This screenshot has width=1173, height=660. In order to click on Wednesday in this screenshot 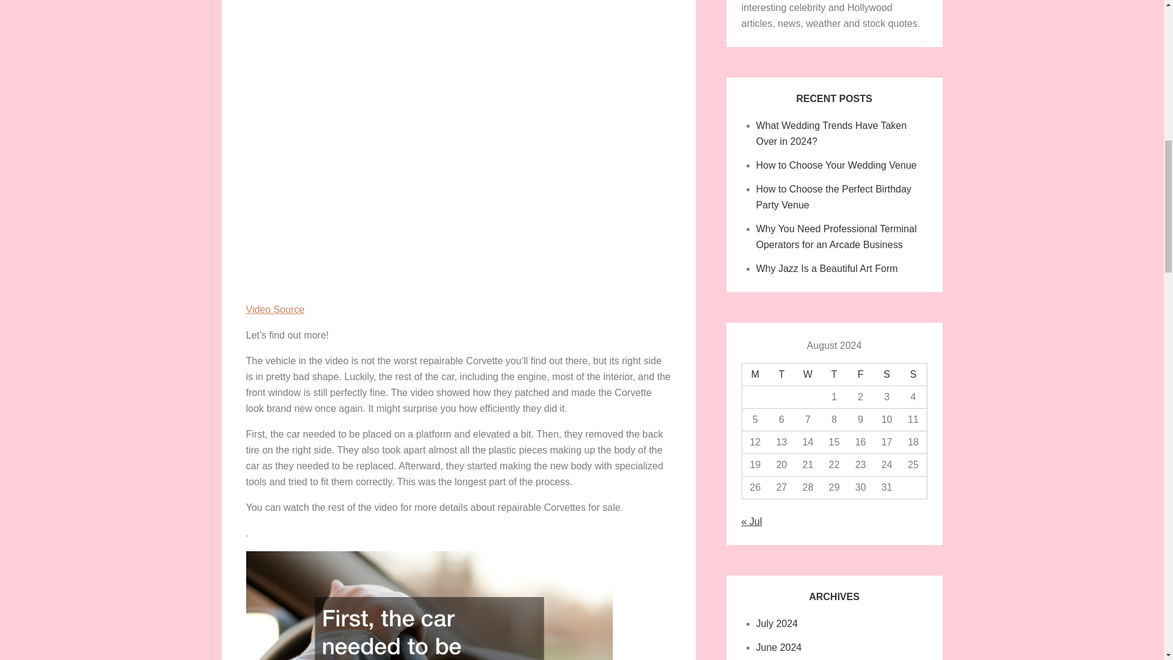, I will do `click(808, 375)`.